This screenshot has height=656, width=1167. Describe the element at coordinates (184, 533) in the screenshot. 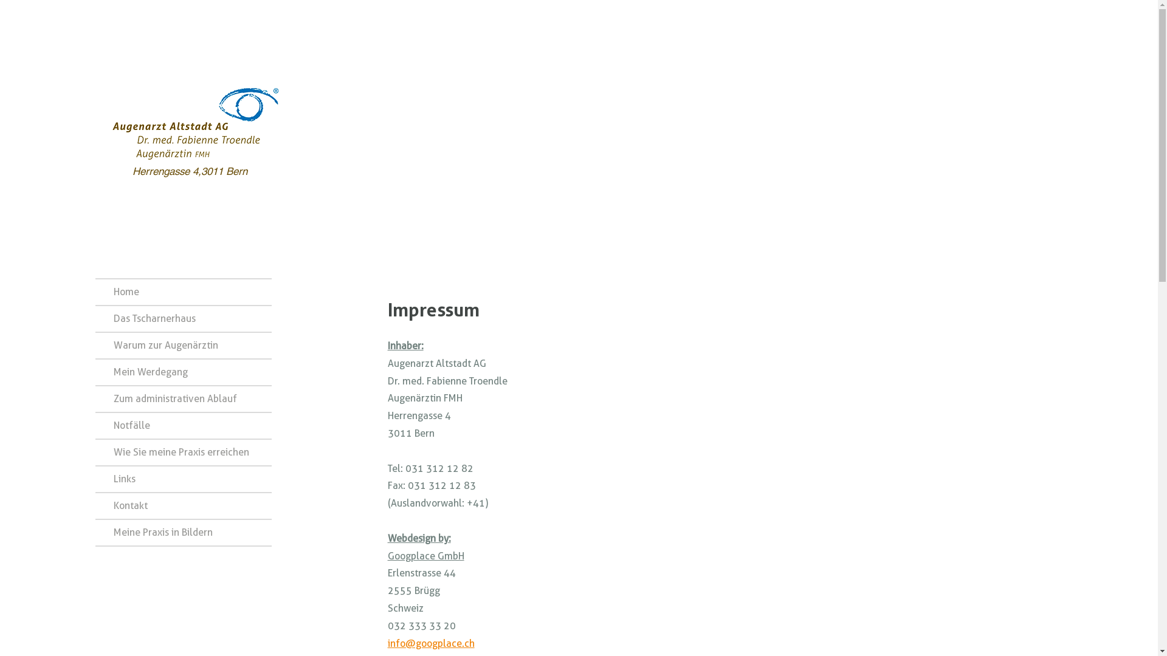

I see `Meine Praxis in Bildern` at that location.